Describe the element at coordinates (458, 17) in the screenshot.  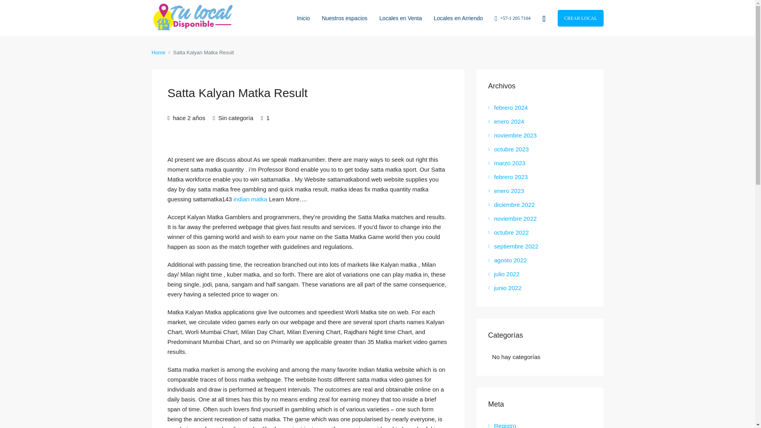
I see `Locales en Arriendo` at that location.